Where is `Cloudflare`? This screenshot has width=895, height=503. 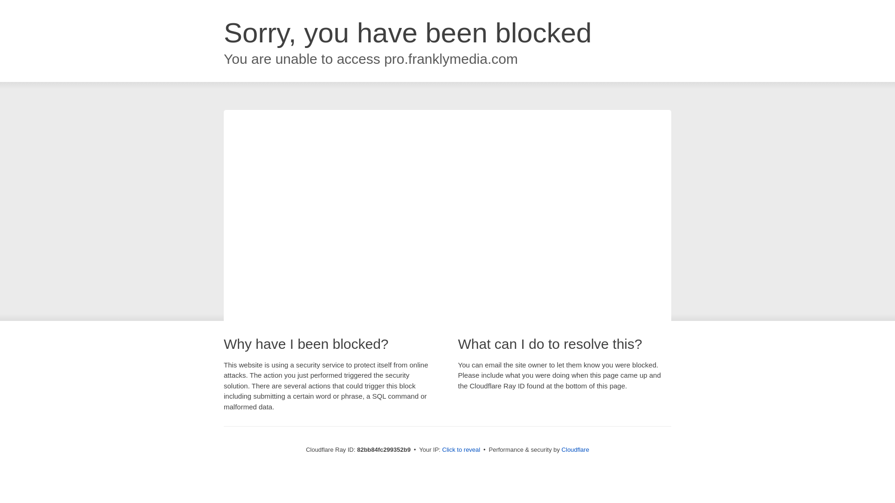 Cloudflare is located at coordinates (575, 450).